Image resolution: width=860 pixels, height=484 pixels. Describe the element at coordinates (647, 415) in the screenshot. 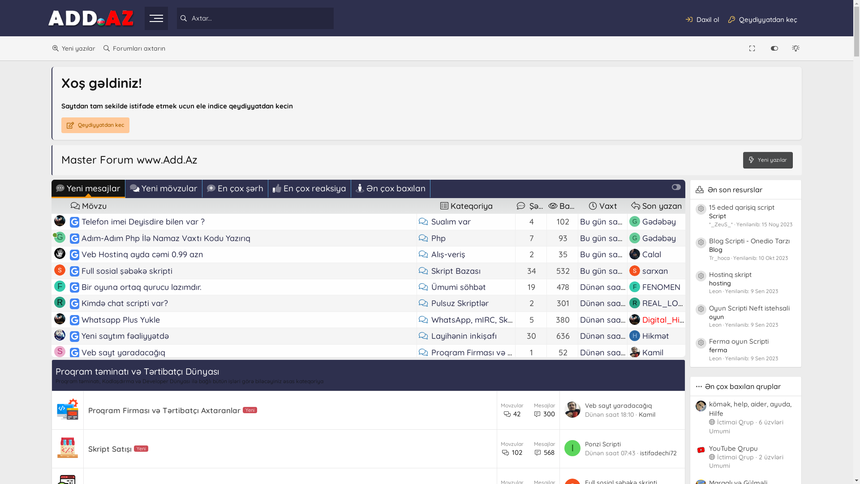

I see `Kamil` at that location.